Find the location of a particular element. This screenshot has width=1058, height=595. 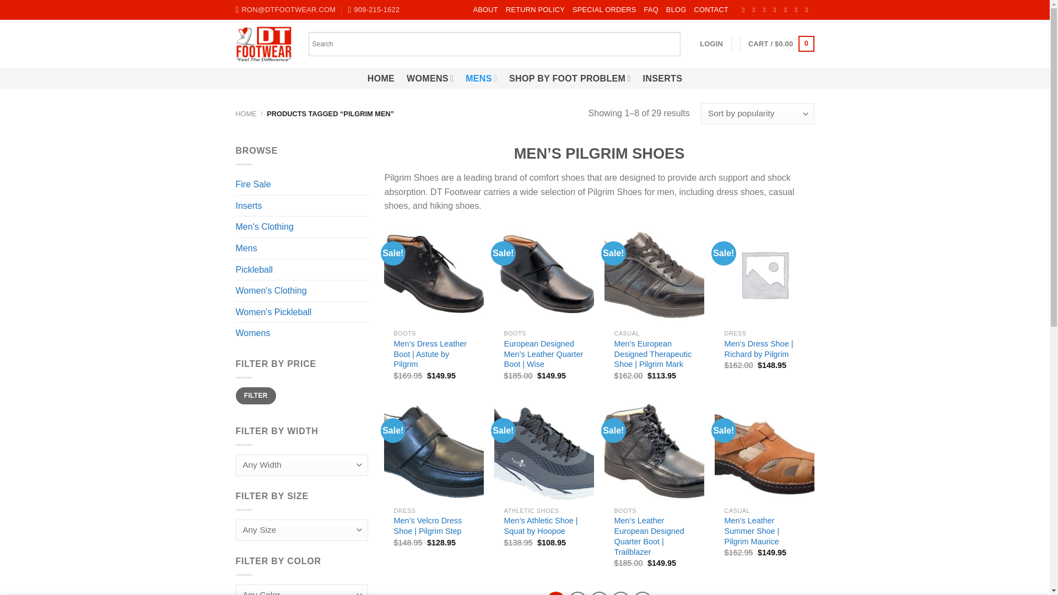

Login is located at coordinates (711, 44).